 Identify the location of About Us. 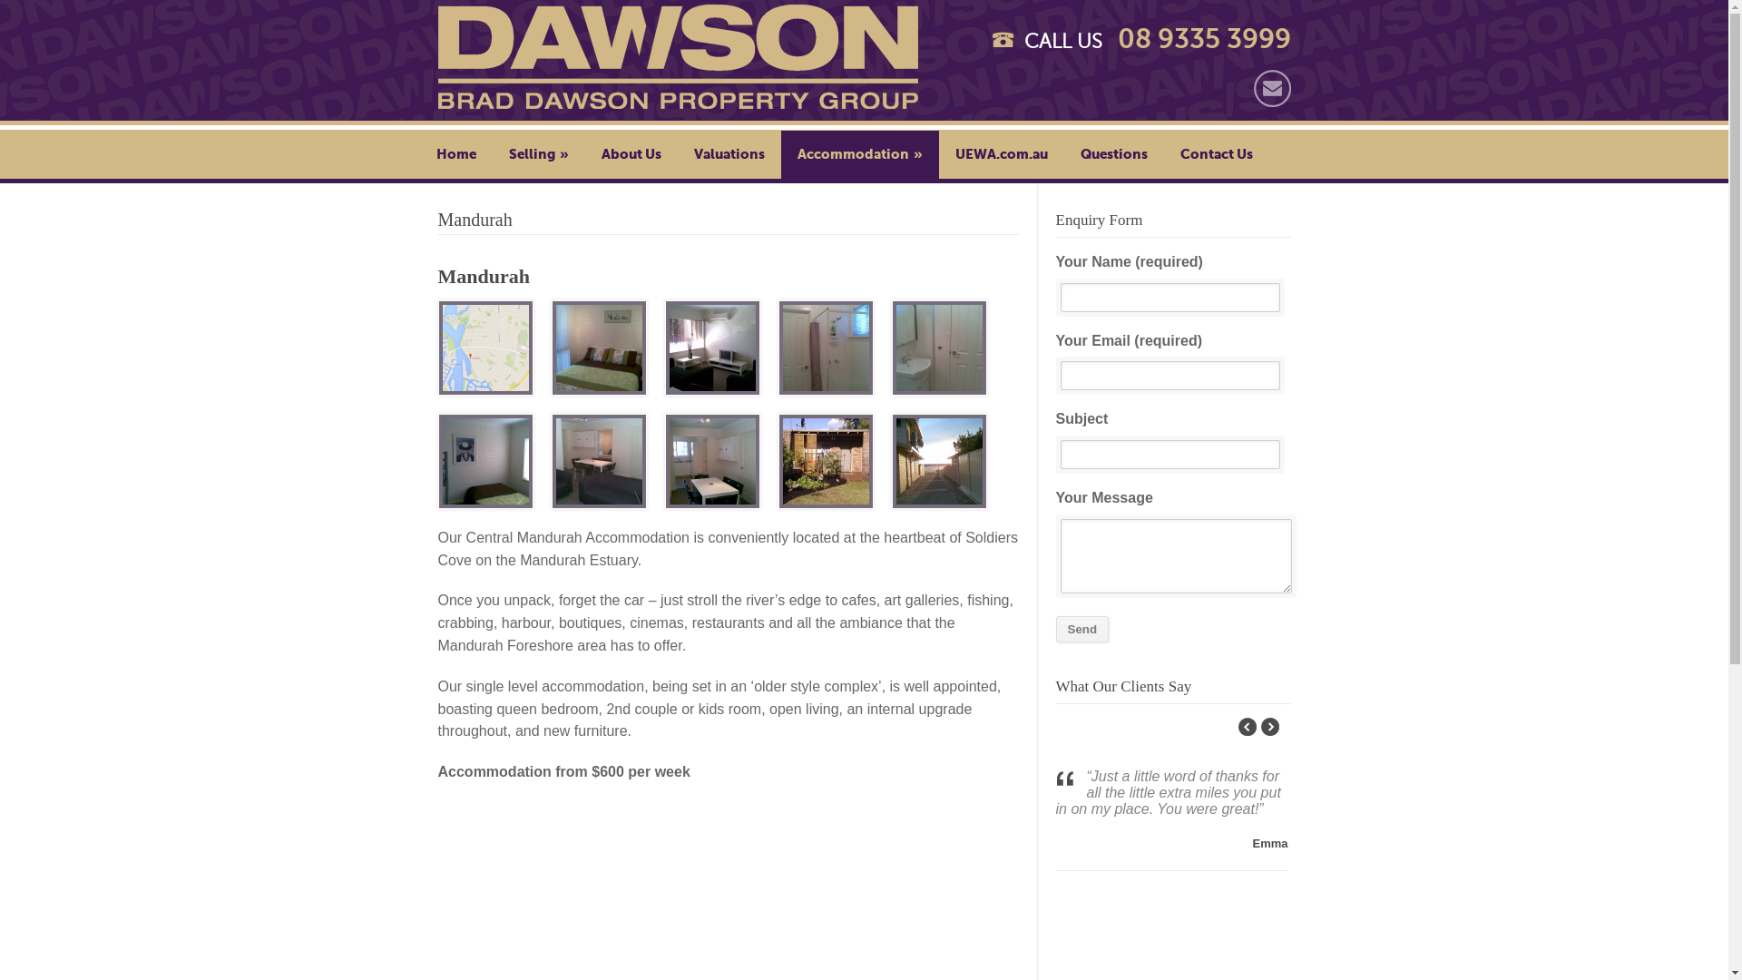
(631, 154).